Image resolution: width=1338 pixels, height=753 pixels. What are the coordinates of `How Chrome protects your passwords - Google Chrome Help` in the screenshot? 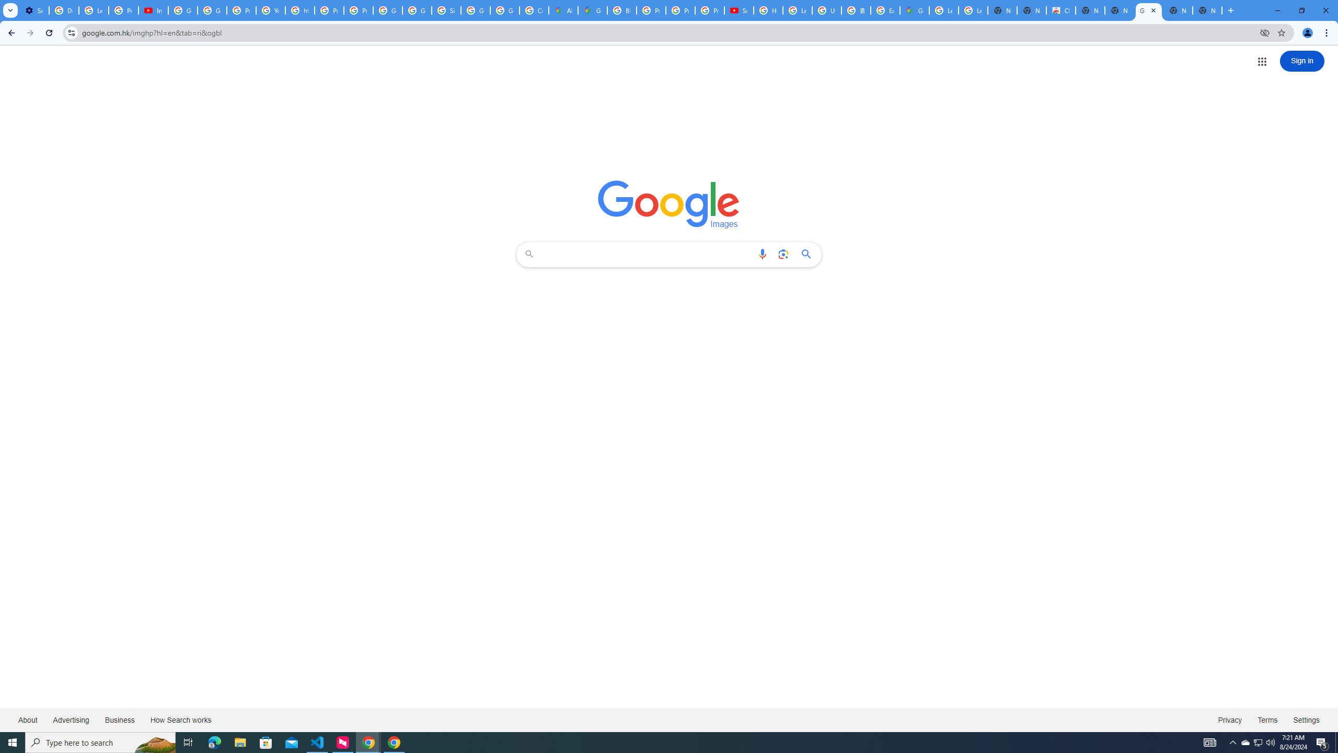 It's located at (768, 10).